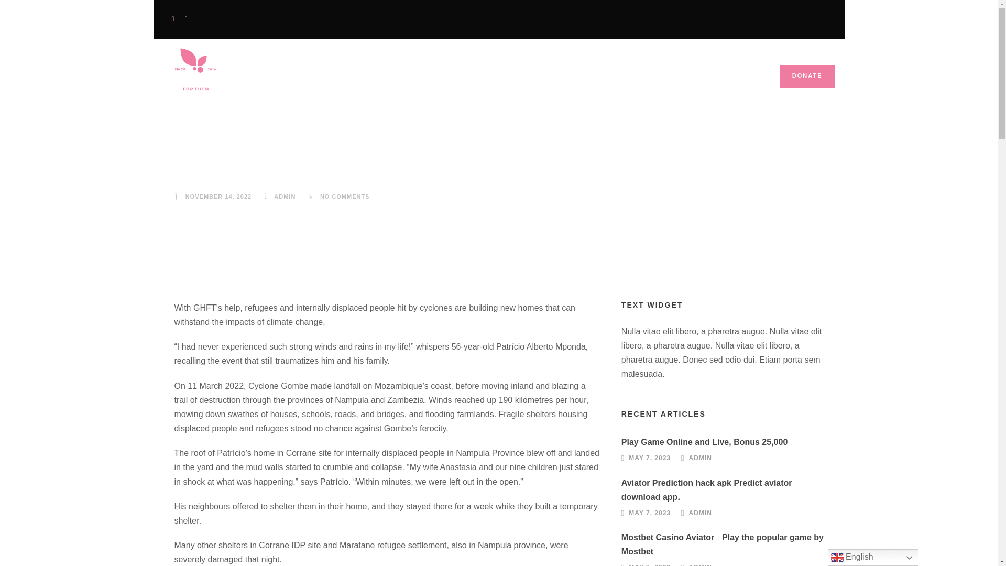  What do you see at coordinates (285, 197) in the screenshot?
I see `Posts by admin` at bounding box center [285, 197].